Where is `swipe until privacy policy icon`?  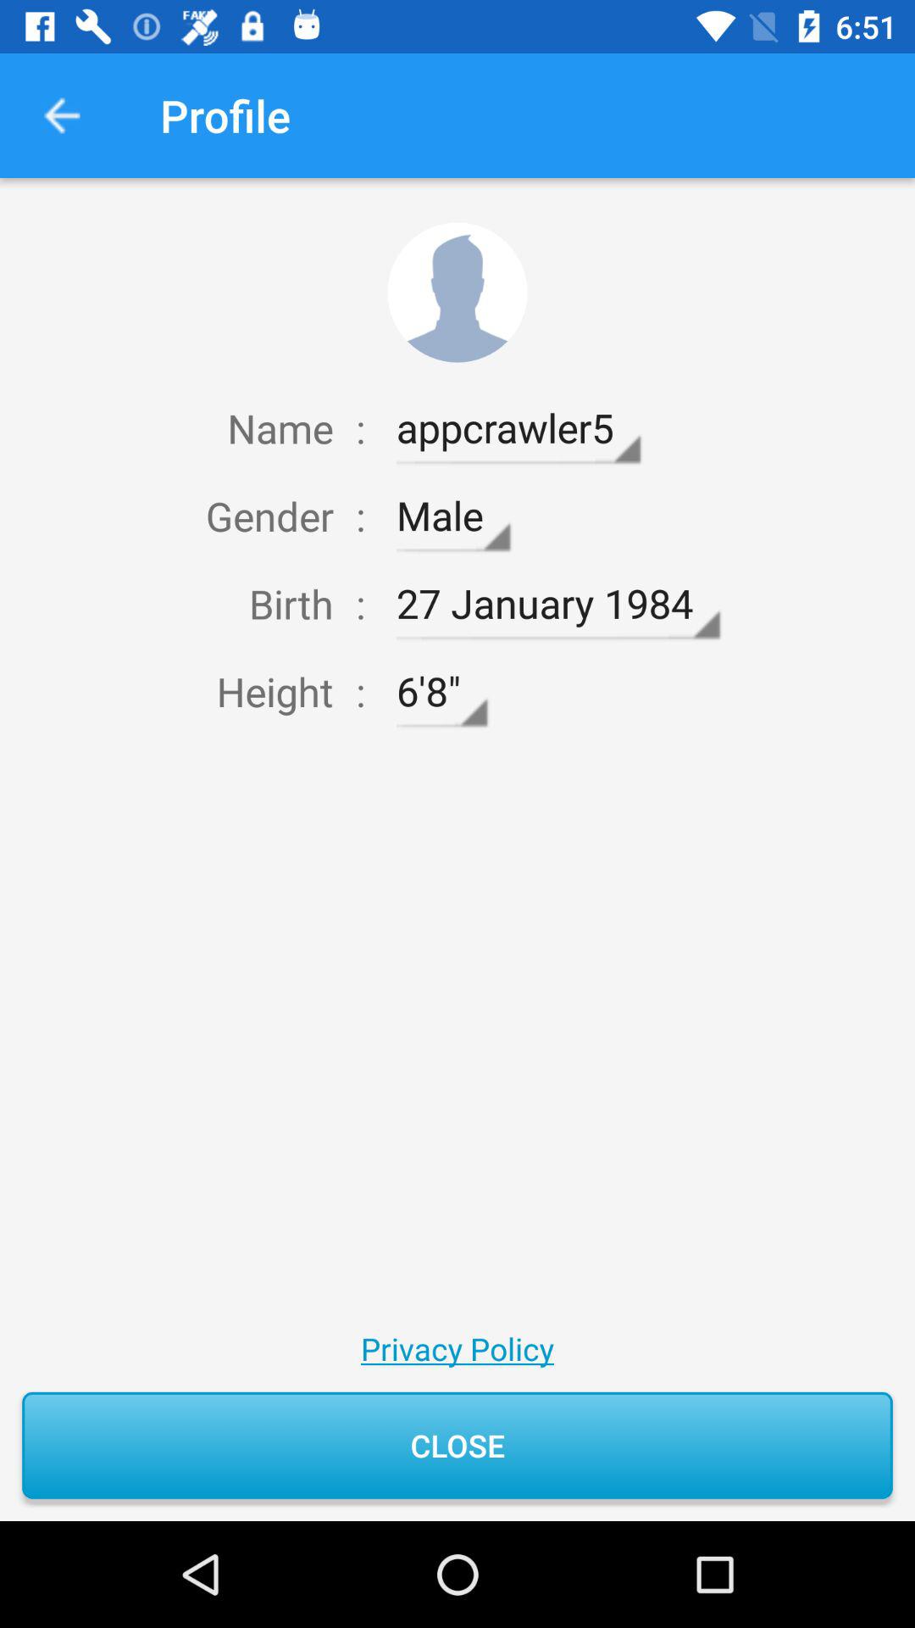
swipe until privacy policy icon is located at coordinates (457, 1348).